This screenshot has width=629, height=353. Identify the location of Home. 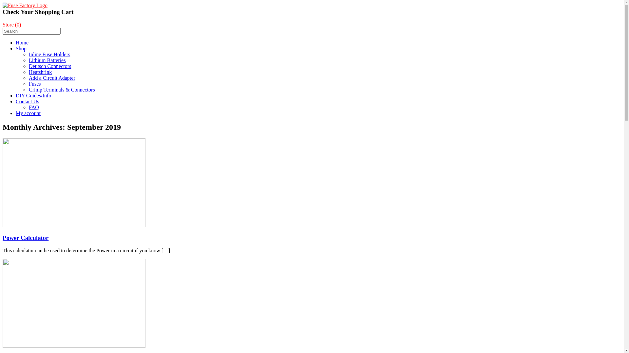
(22, 42).